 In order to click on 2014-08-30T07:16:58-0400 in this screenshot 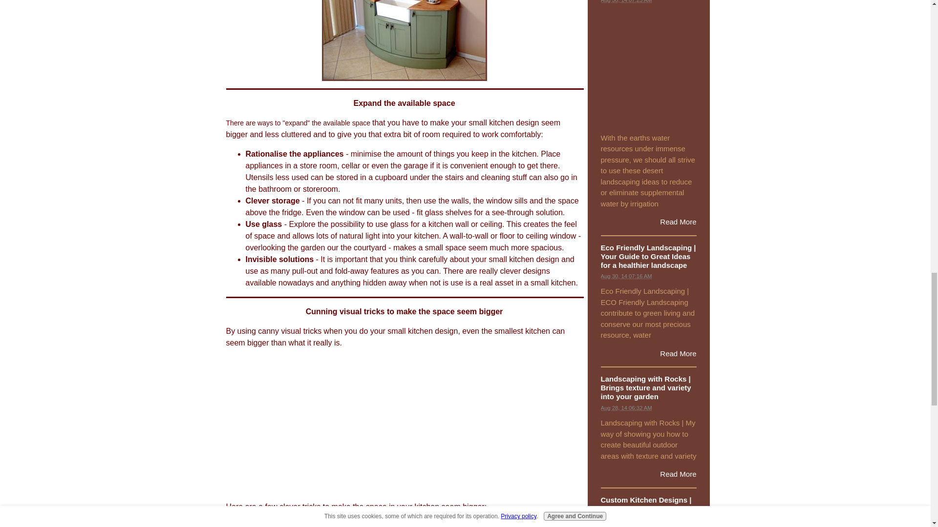, I will do `click(626, 276)`.